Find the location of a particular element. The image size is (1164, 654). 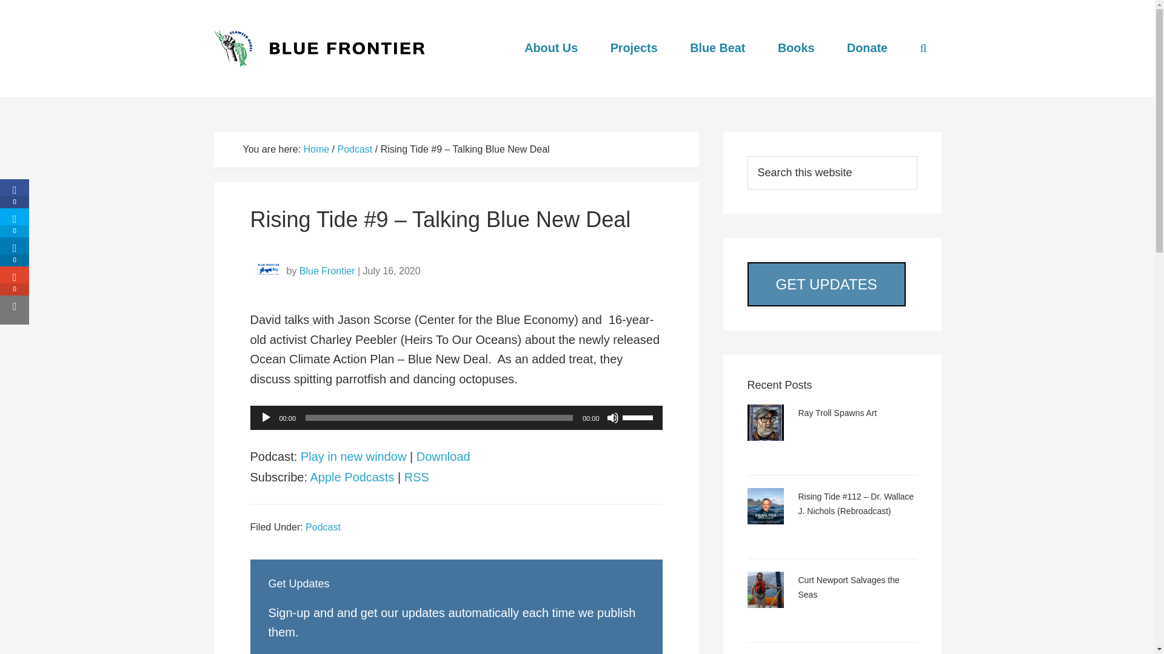

Home is located at coordinates (316, 149).